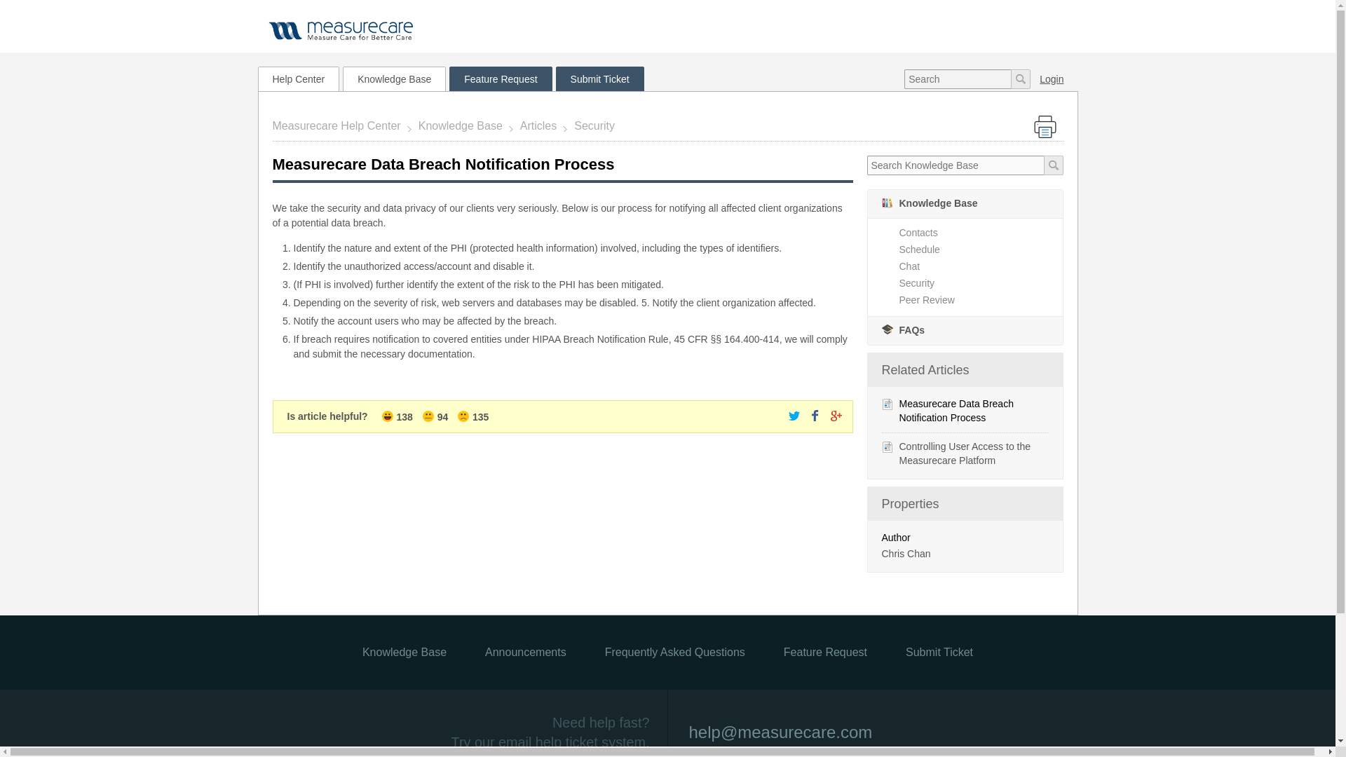 Image resolution: width=1346 pixels, height=757 pixels. What do you see at coordinates (1048, 79) in the screenshot?
I see `Login` at bounding box center [1048, 79].